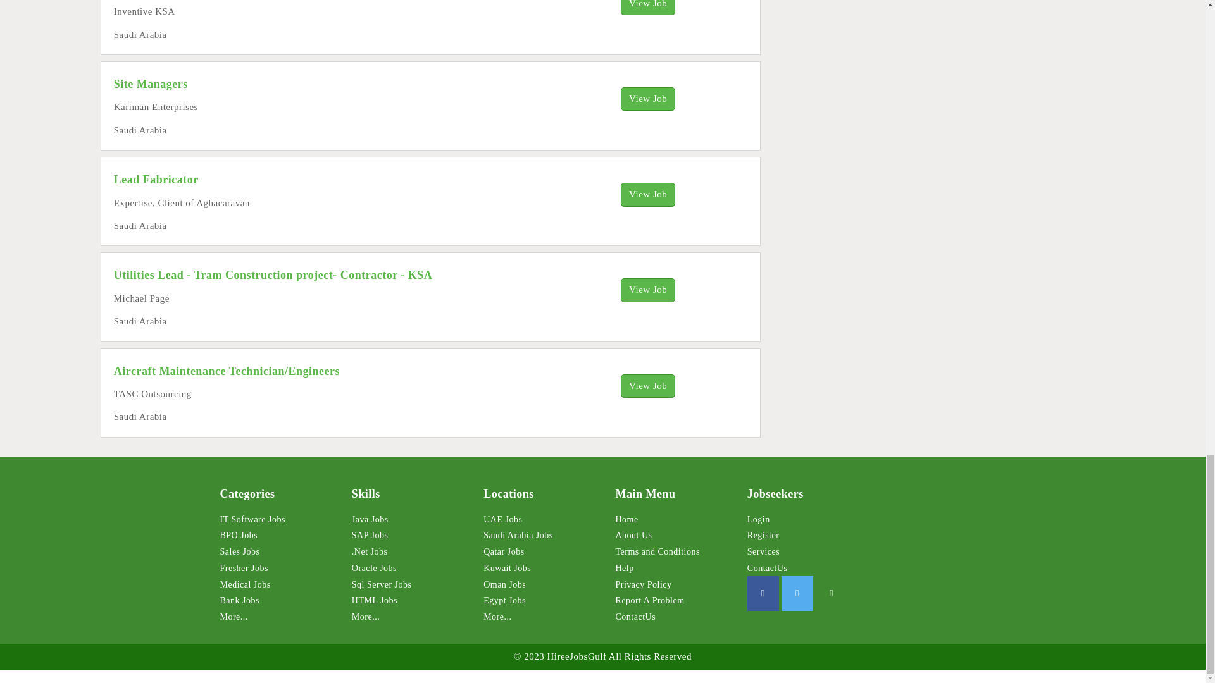  I want to click on BPO Jobs, so click(239, 535).